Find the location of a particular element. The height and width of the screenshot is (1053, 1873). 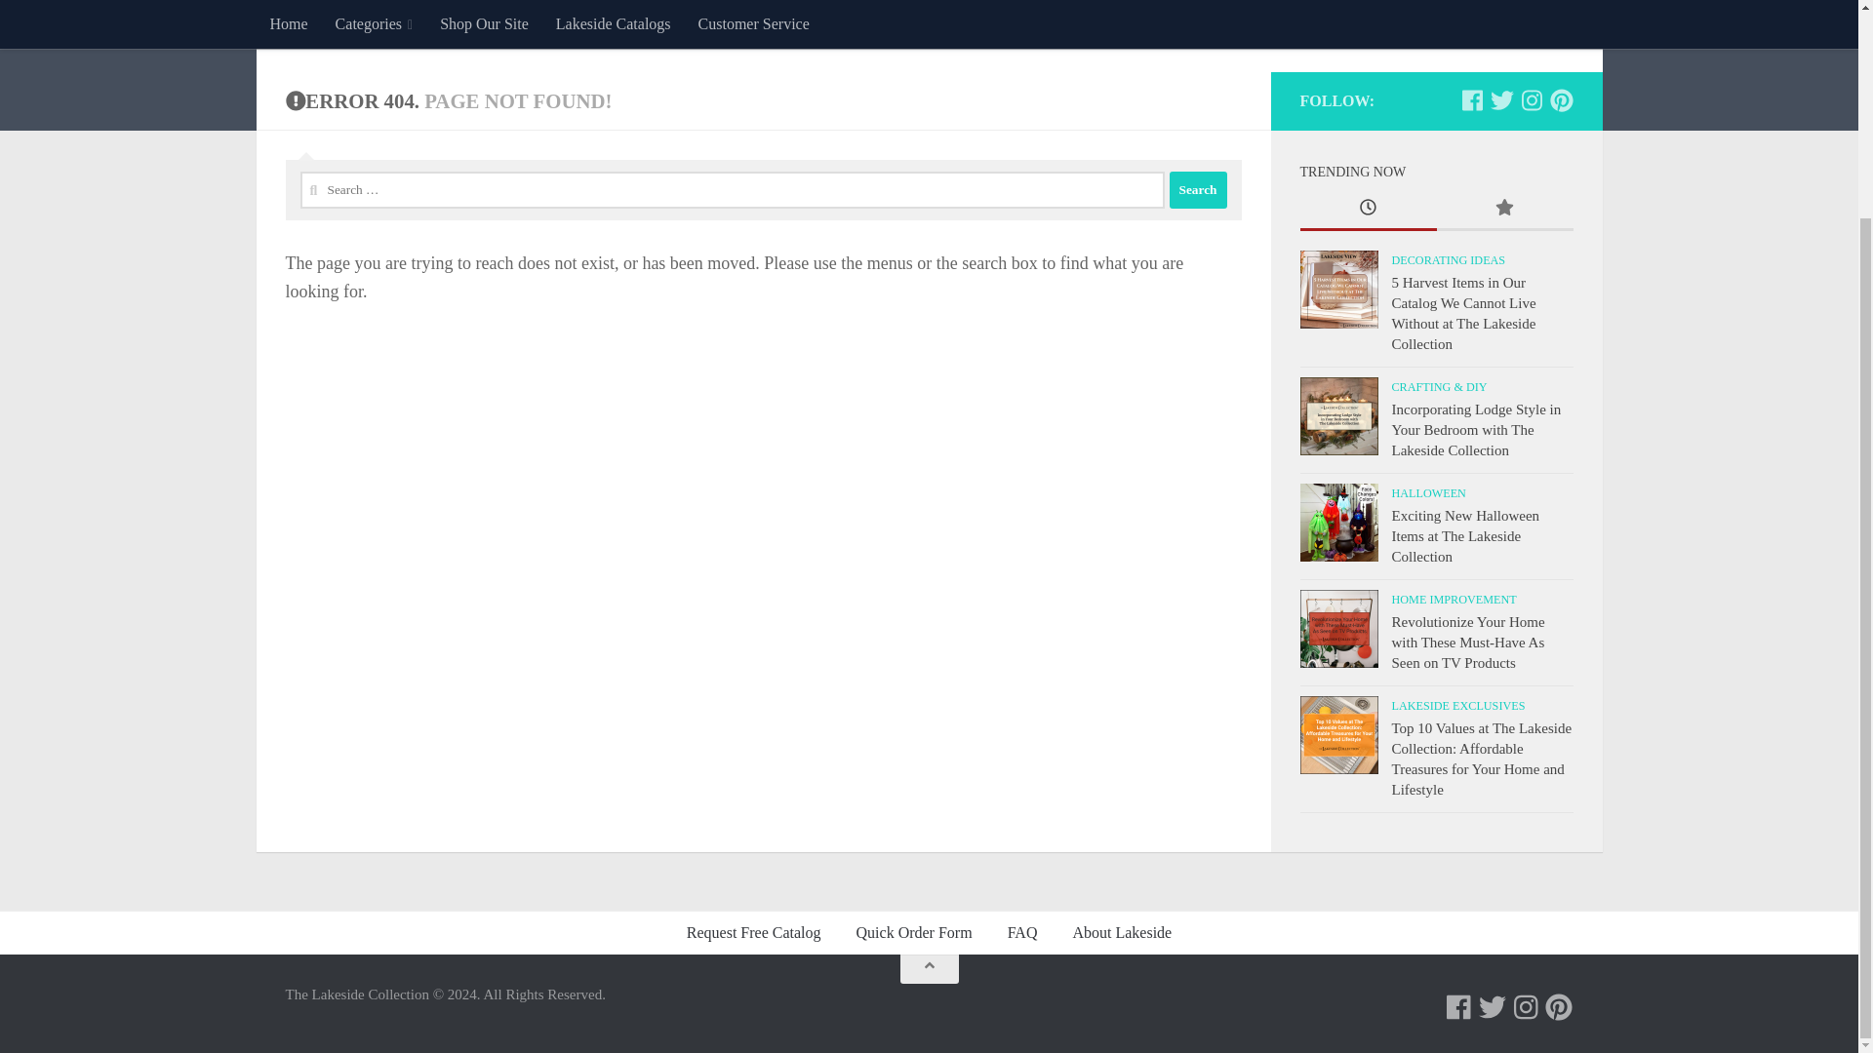

Follow Us On Twitter is located at coordinates (1493, 1006).